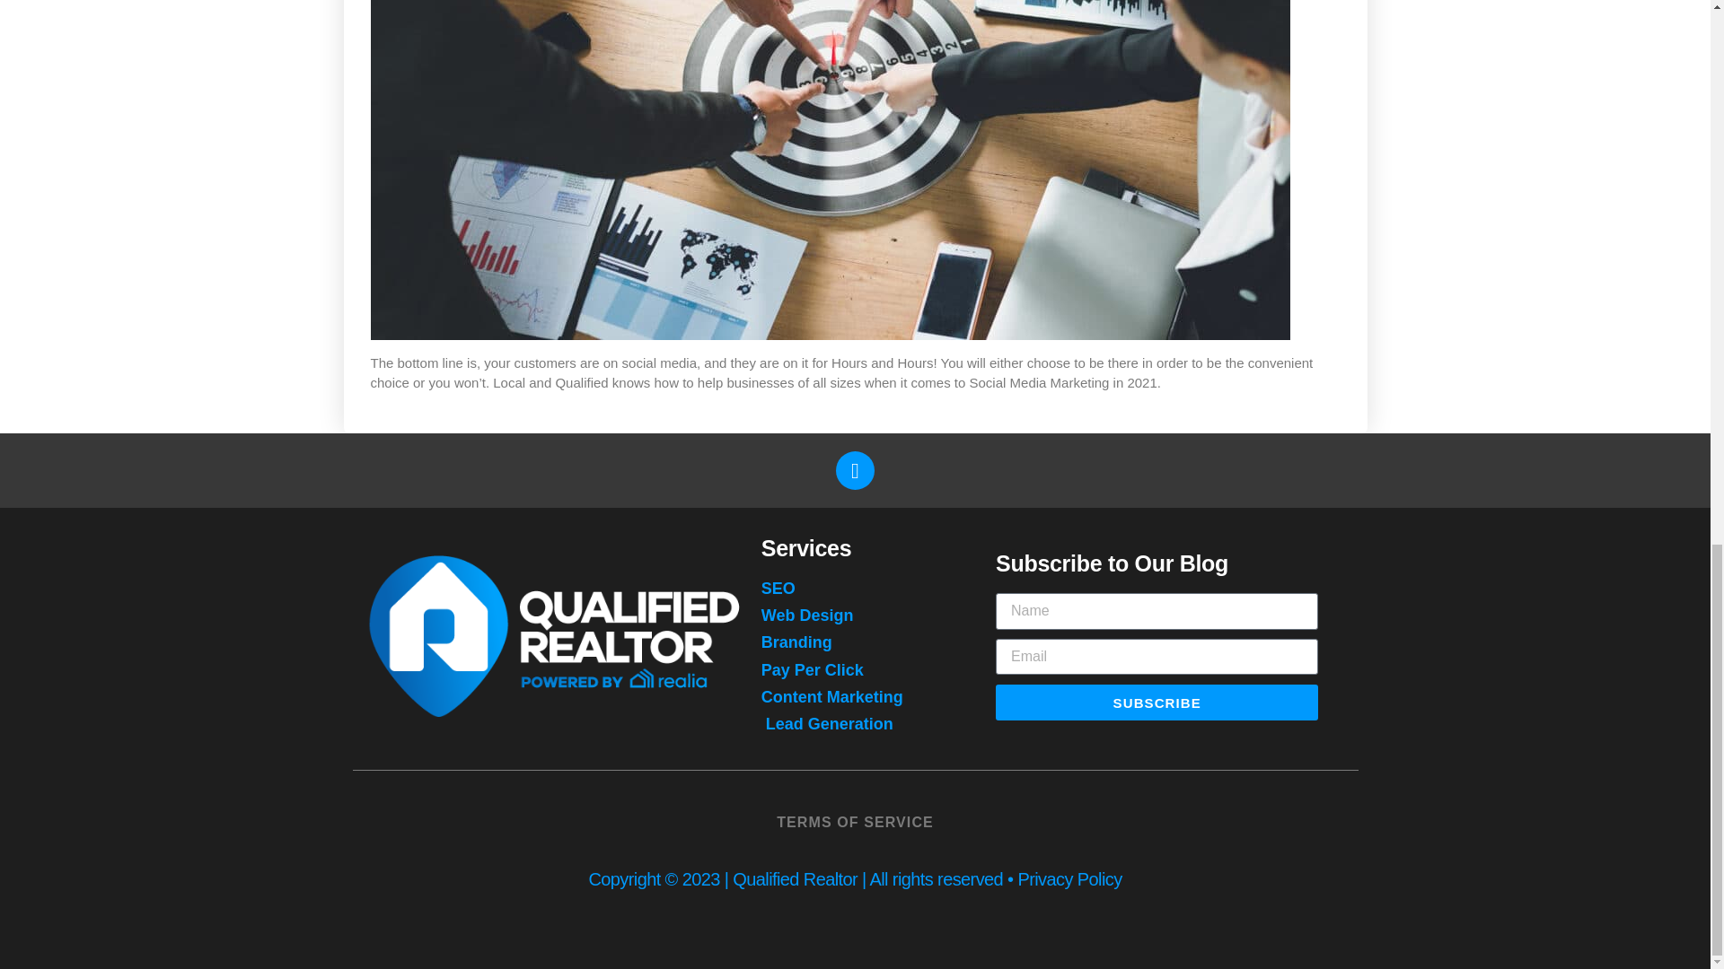 This screenshot has height=969, width=1724. What do you see at coordinates (857, 615) in the screenshot?
I see `Web Design` at bounding box center [857, 615].